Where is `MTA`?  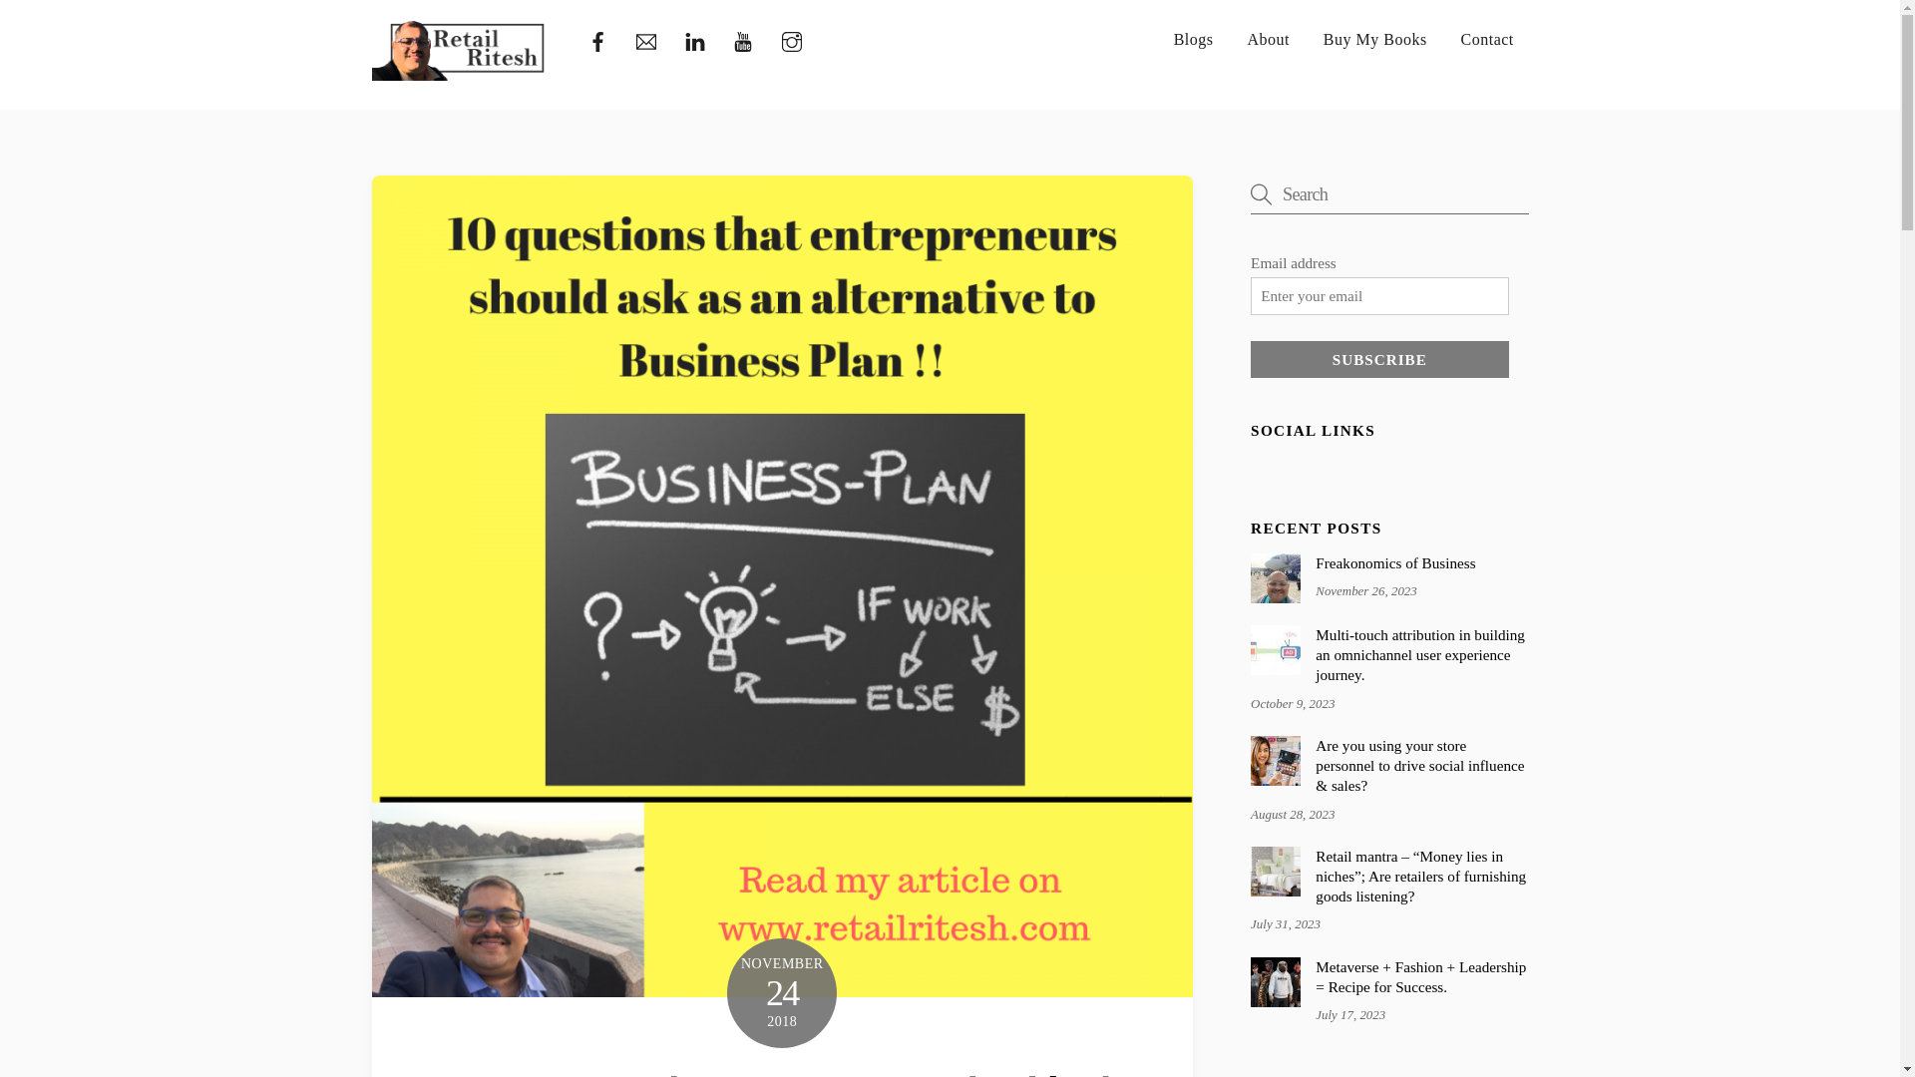
MTA is located at coordinates (1275, 650).